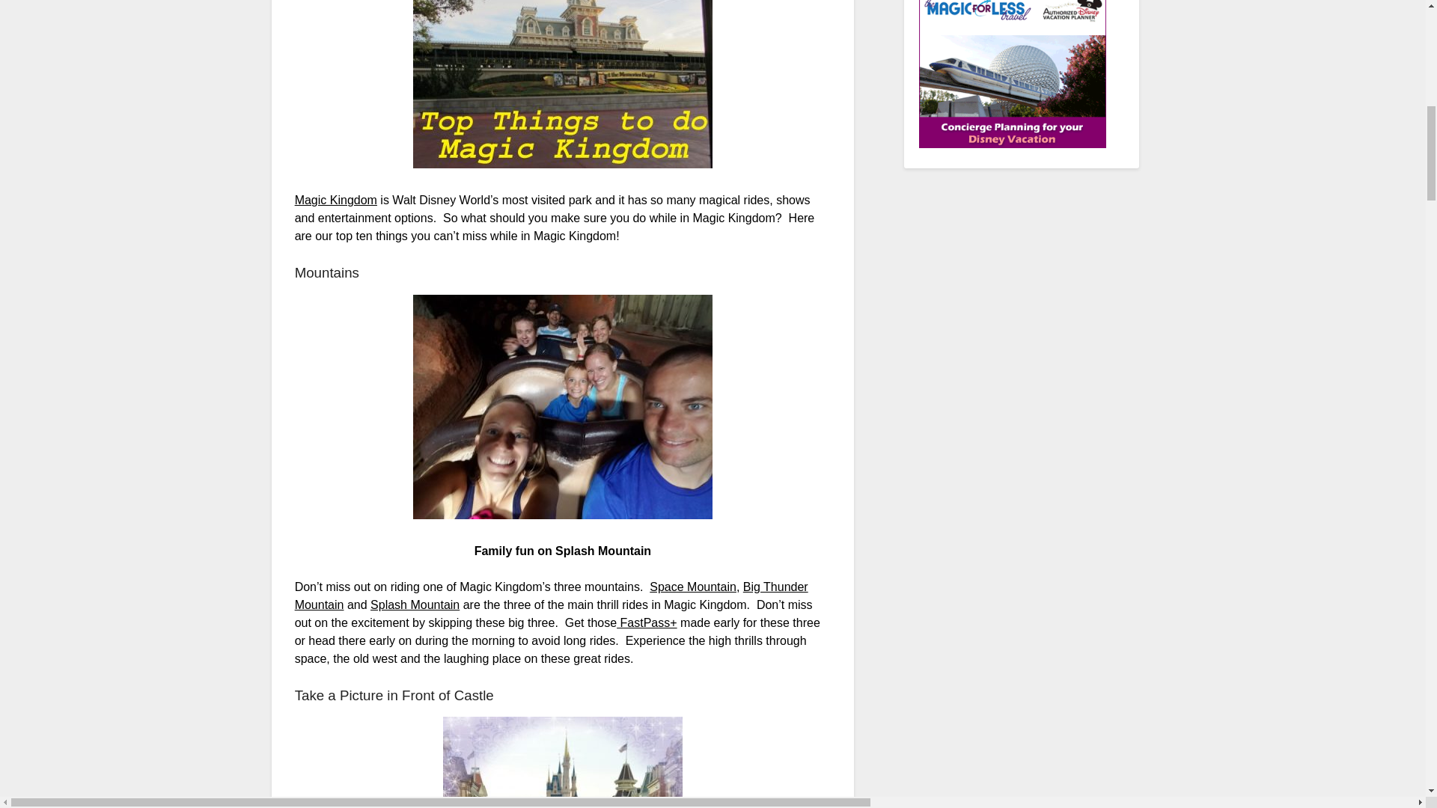 This screenshot has width=1437, height=808. I want to click on Big Thunder Mountain, so click(551, 596).